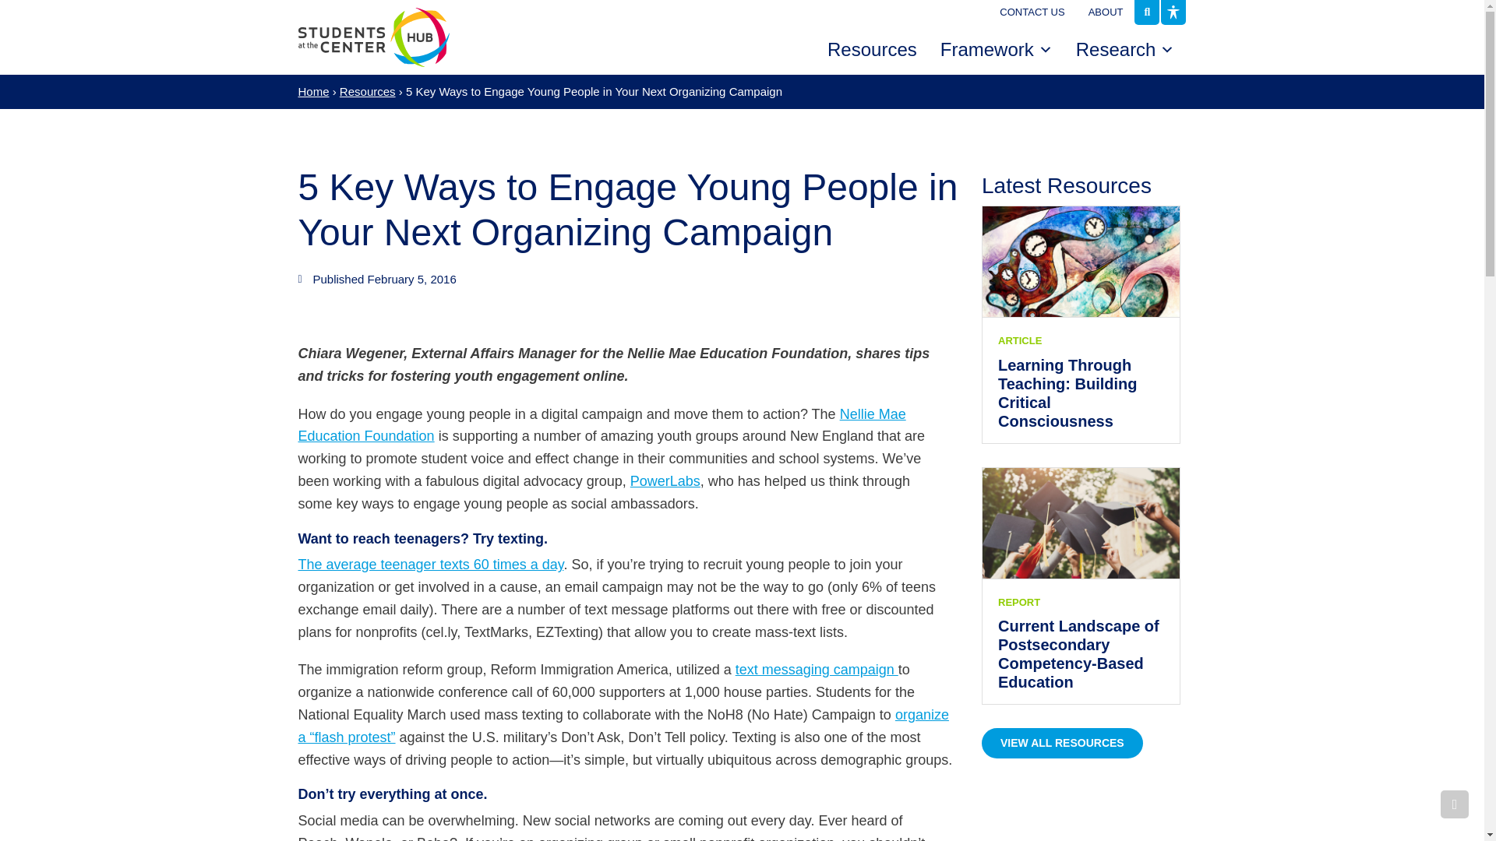  What do you see at coordinates (817, 670) in the screenshot?
I see `text messaging campaign ` at bounding box center [817, 670].